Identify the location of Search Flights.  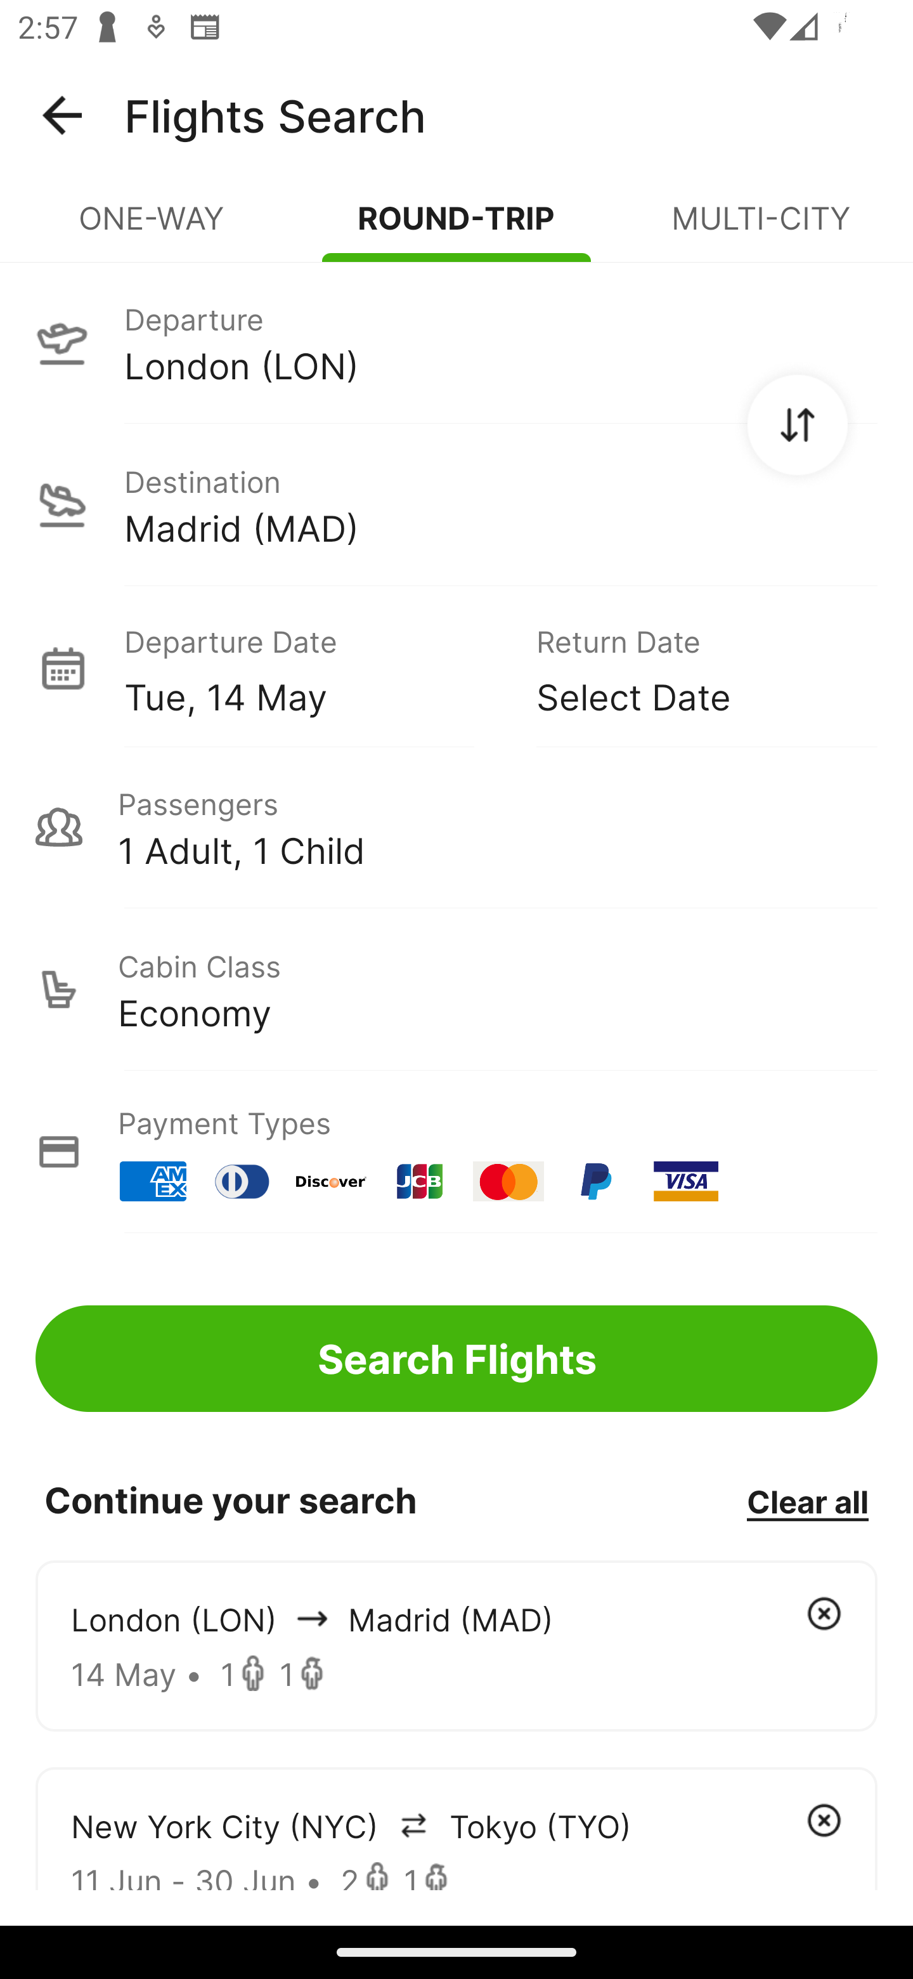
(456, 1359).